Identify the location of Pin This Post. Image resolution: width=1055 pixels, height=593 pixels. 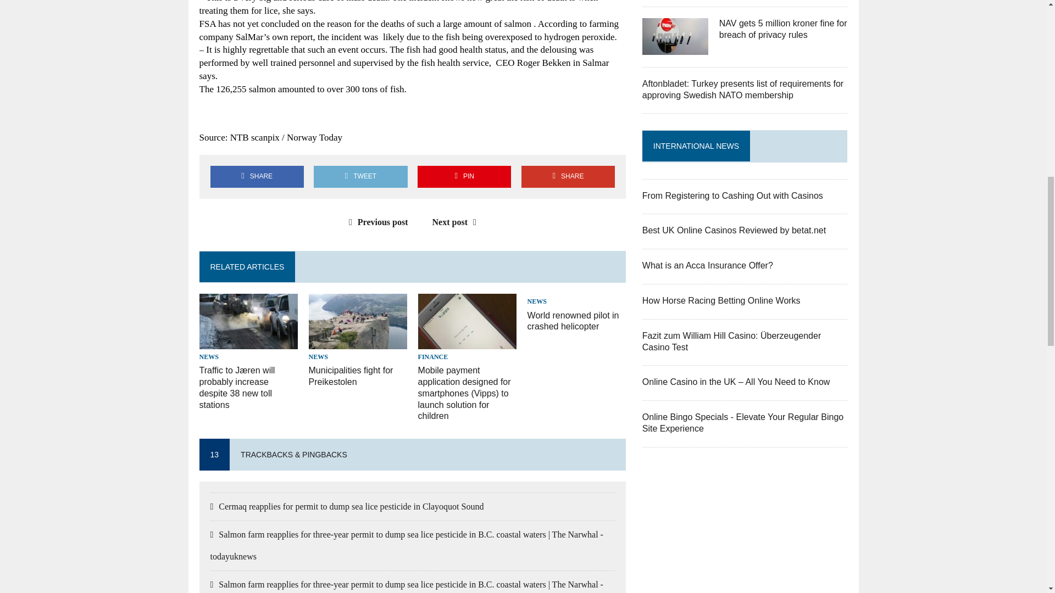
(464, 177).